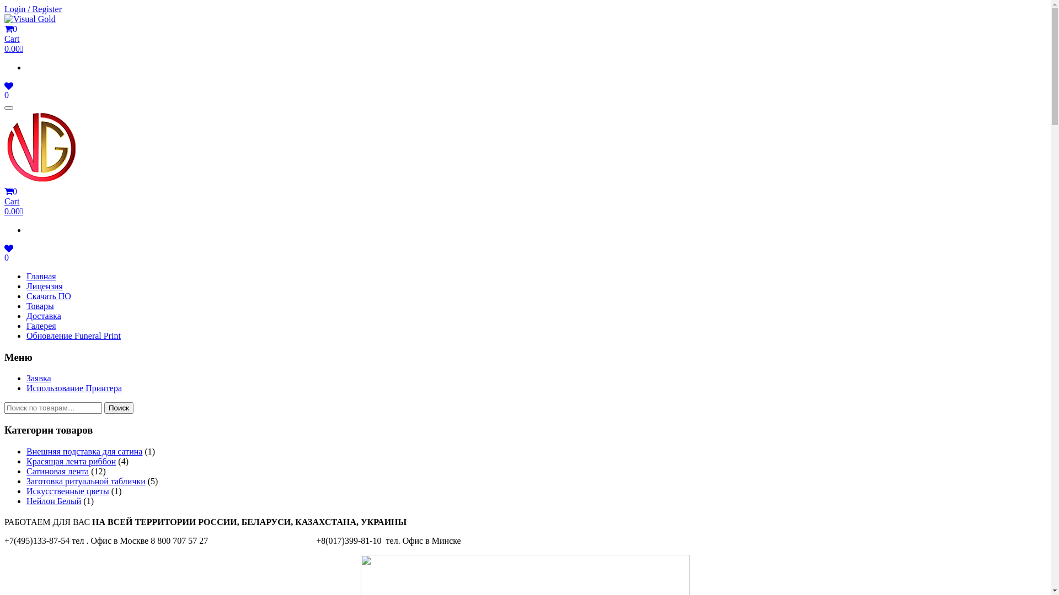  Describe the element at coordinates (4, 4) in the screenshot. I see `Skip to the content` at that location.